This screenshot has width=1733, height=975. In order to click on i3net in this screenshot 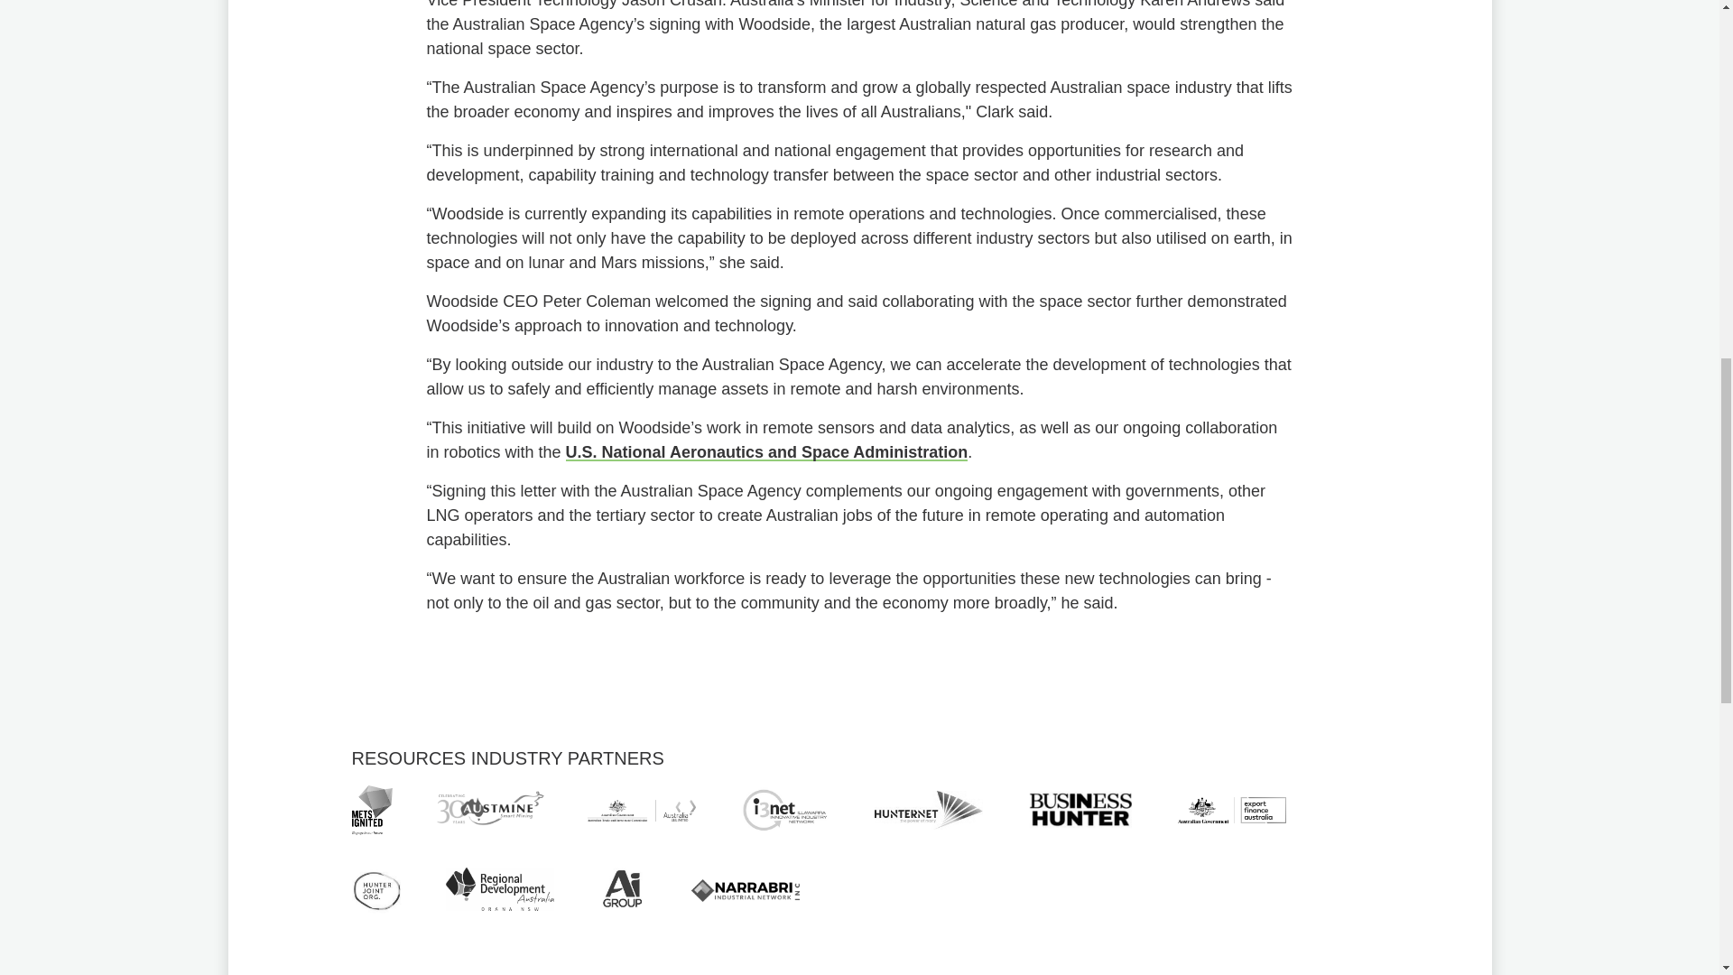, I will do `click(785, 811)`.